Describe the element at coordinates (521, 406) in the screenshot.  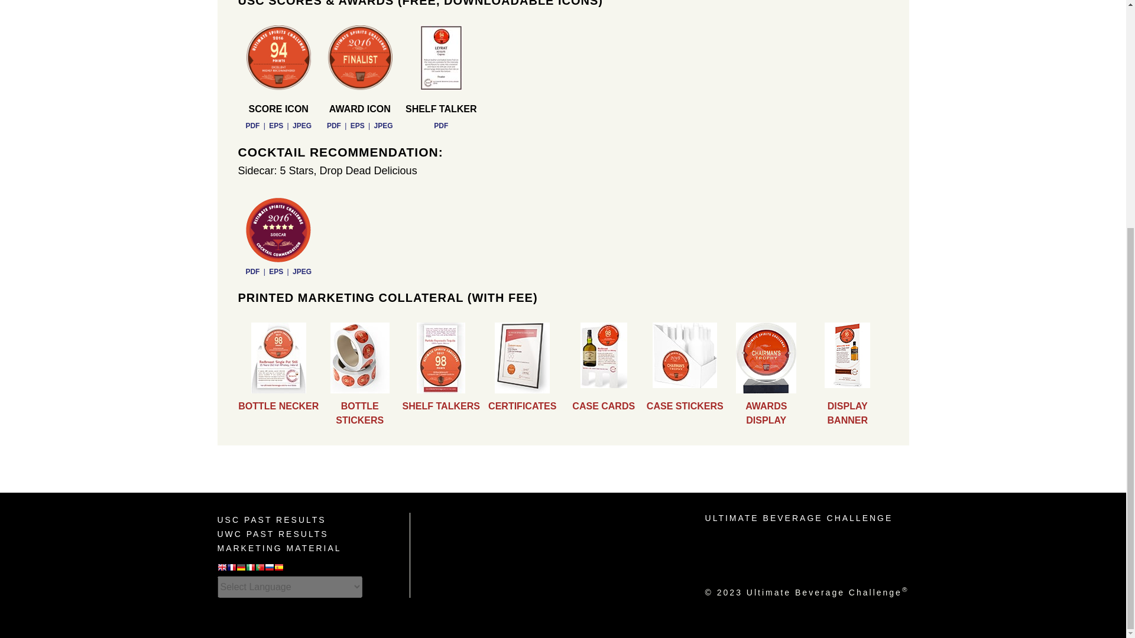
I see `CERTIFICATES` at that location.